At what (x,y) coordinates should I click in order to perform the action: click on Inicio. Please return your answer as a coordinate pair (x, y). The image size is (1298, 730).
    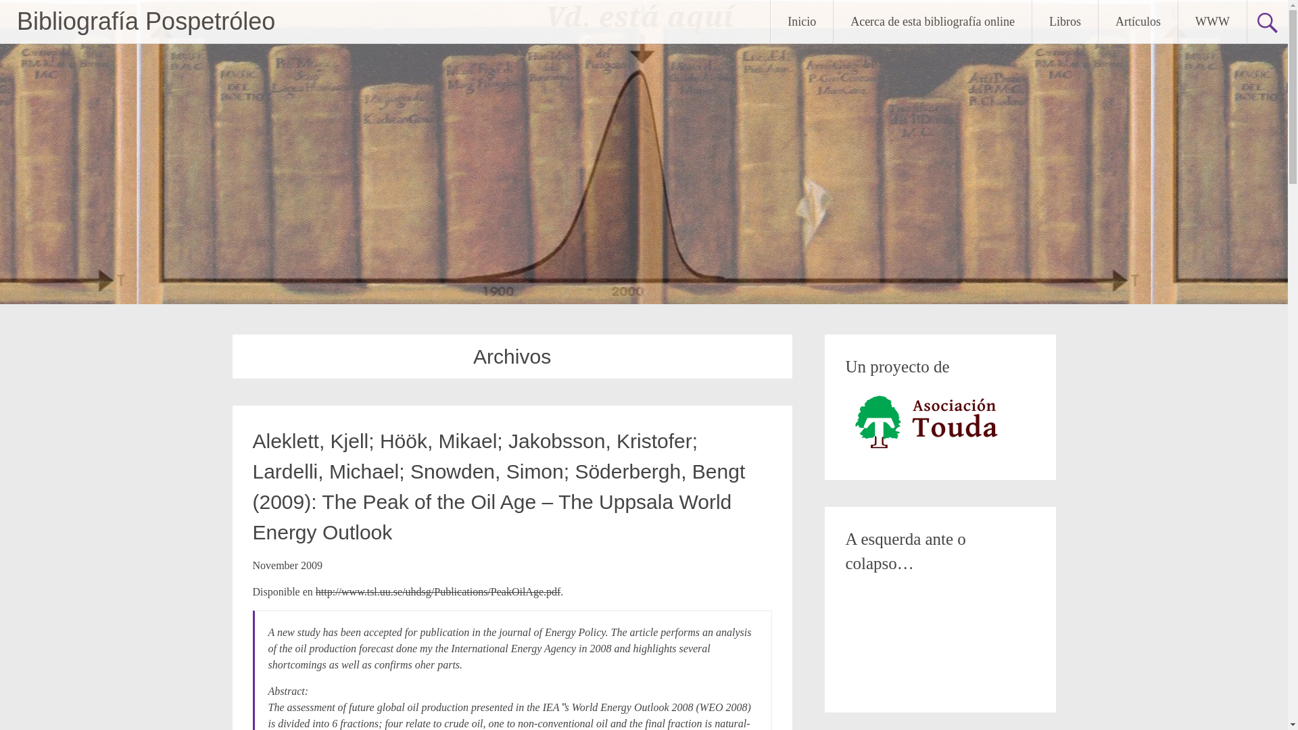
    Looking at the image, I should click on (802, 22).